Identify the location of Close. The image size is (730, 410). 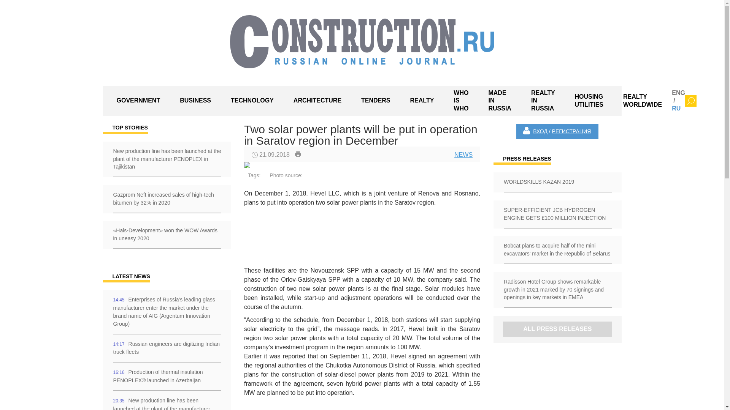
(690, 101).